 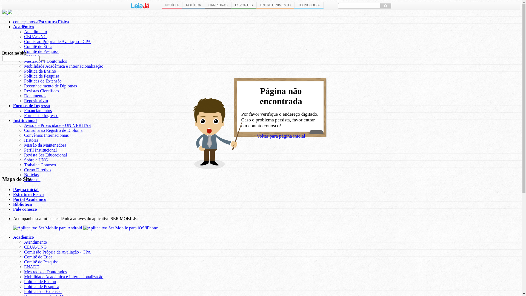 What do you see at coordinates (36, 37) in the screenshot?
I see `CEUA/UNG` at bounding box center [36, 37].